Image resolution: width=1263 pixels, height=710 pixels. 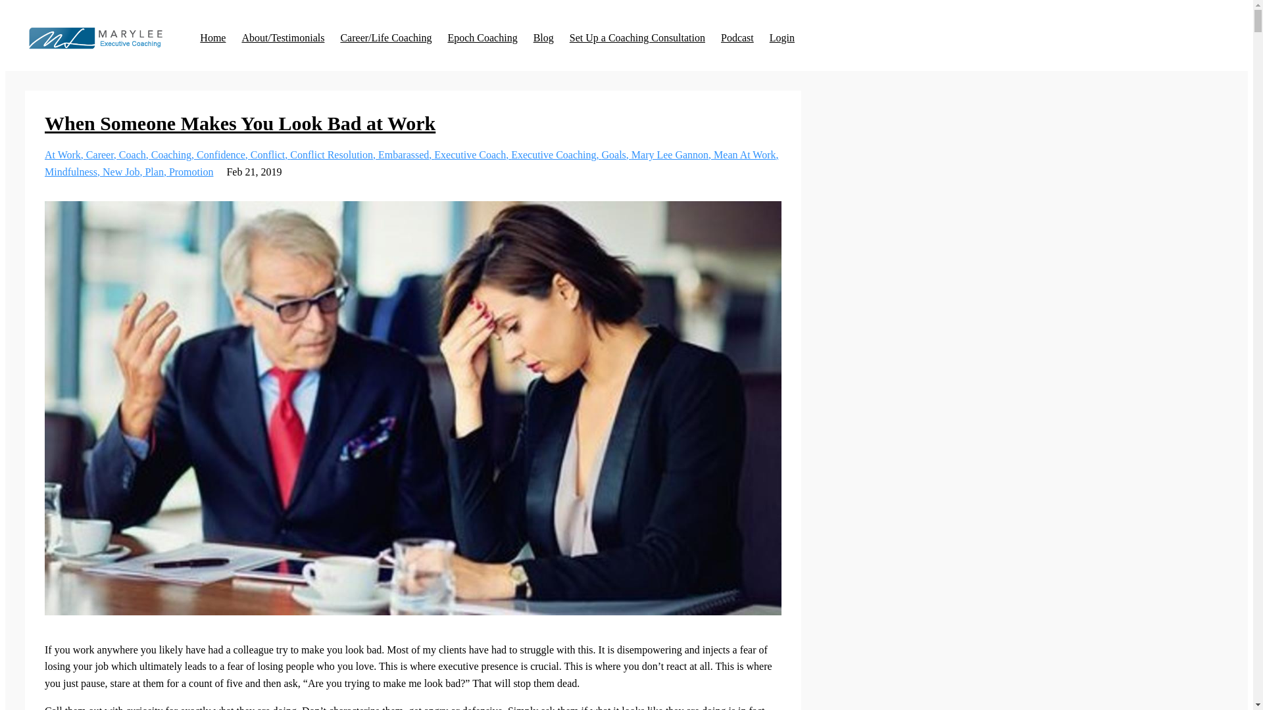 I want to click on When Someone Makes You Look Bad at Work, so click(x=239, y=123).